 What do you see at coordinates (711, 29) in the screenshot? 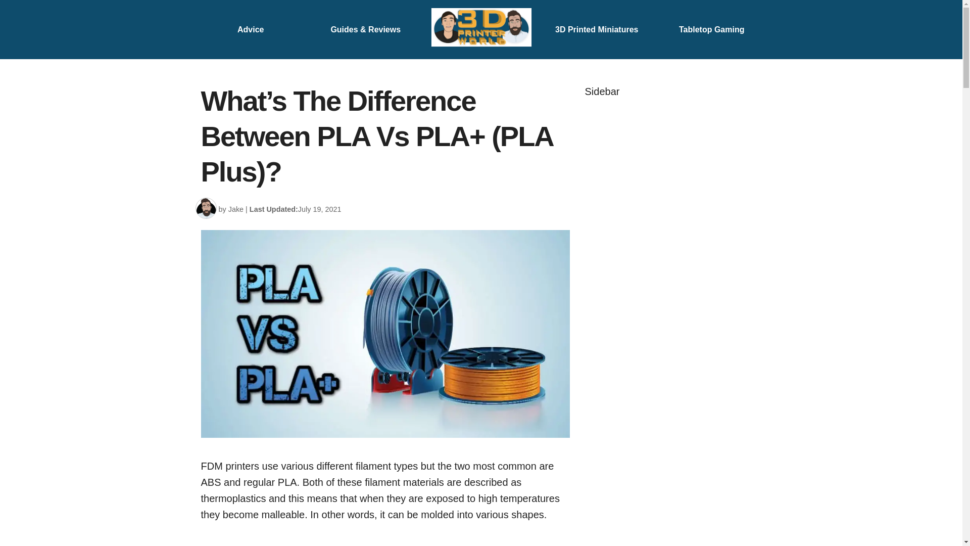
I see `Tabletop Gaming` at bounding box center [711, 29].